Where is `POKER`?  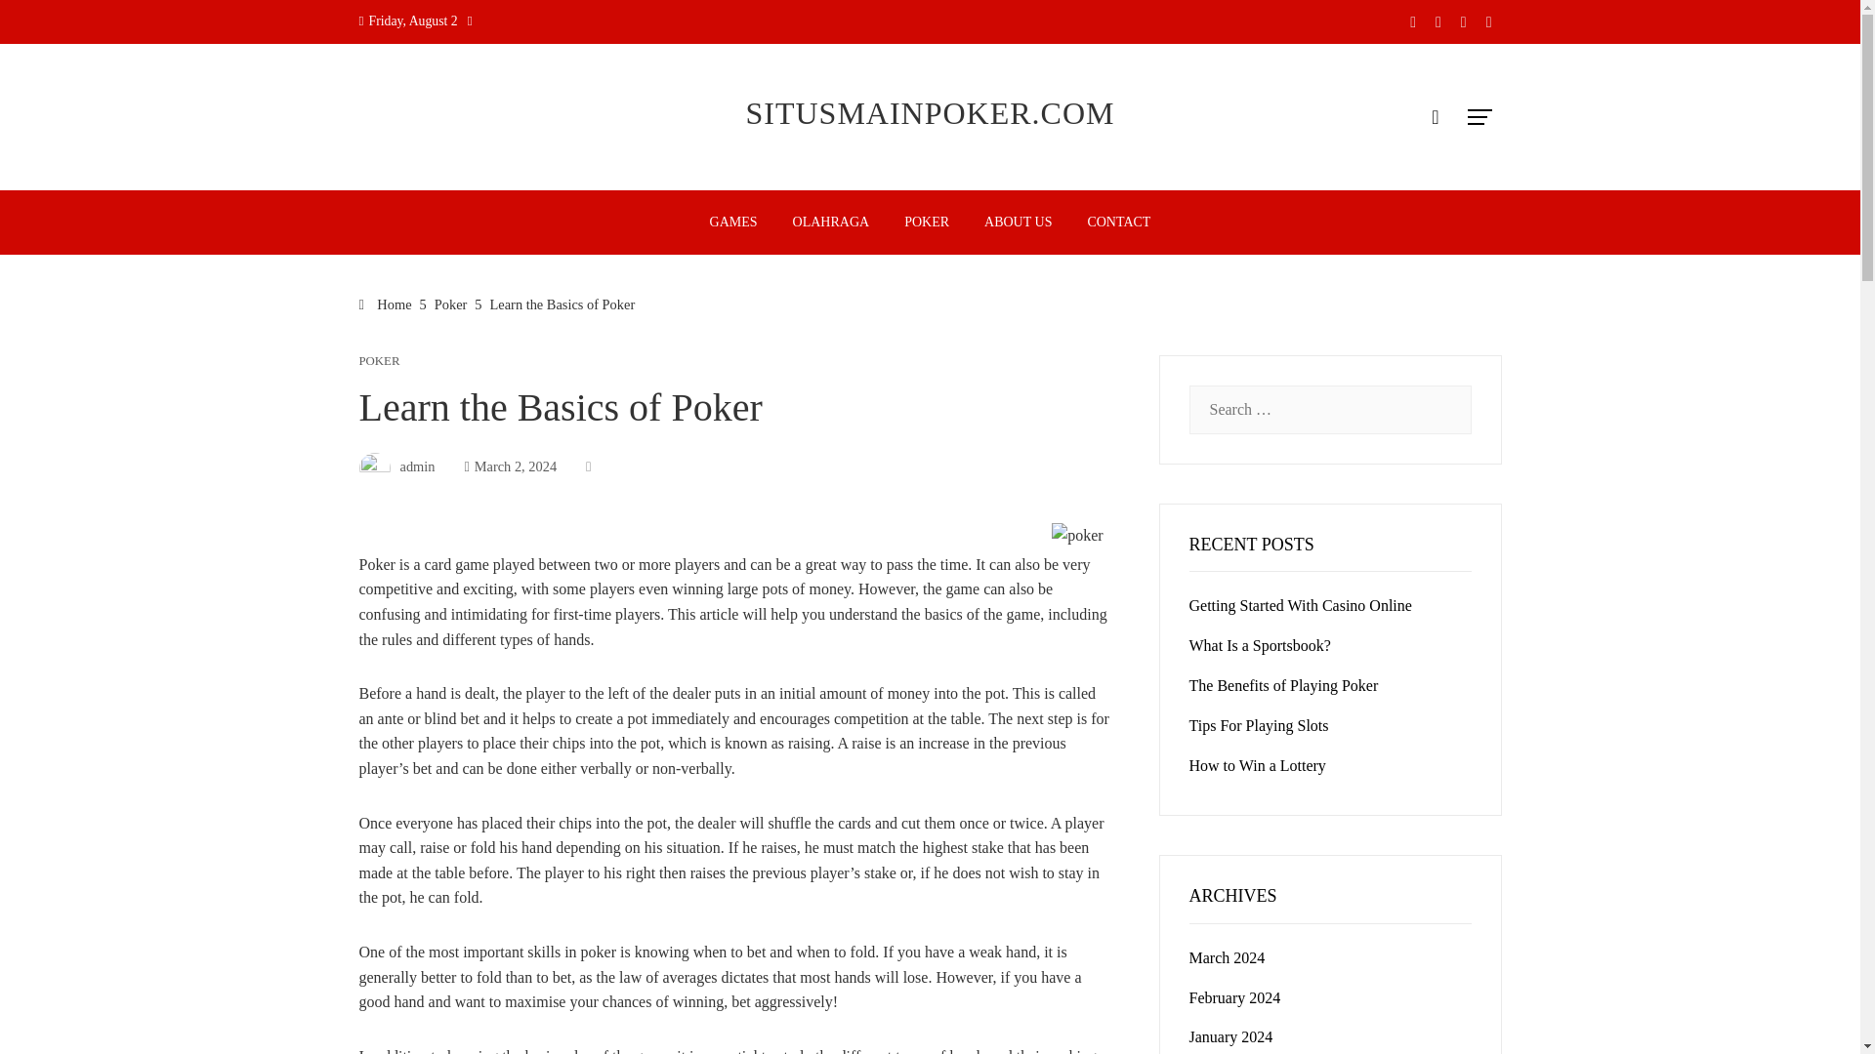
POKER is located at coordinates (380, 361).